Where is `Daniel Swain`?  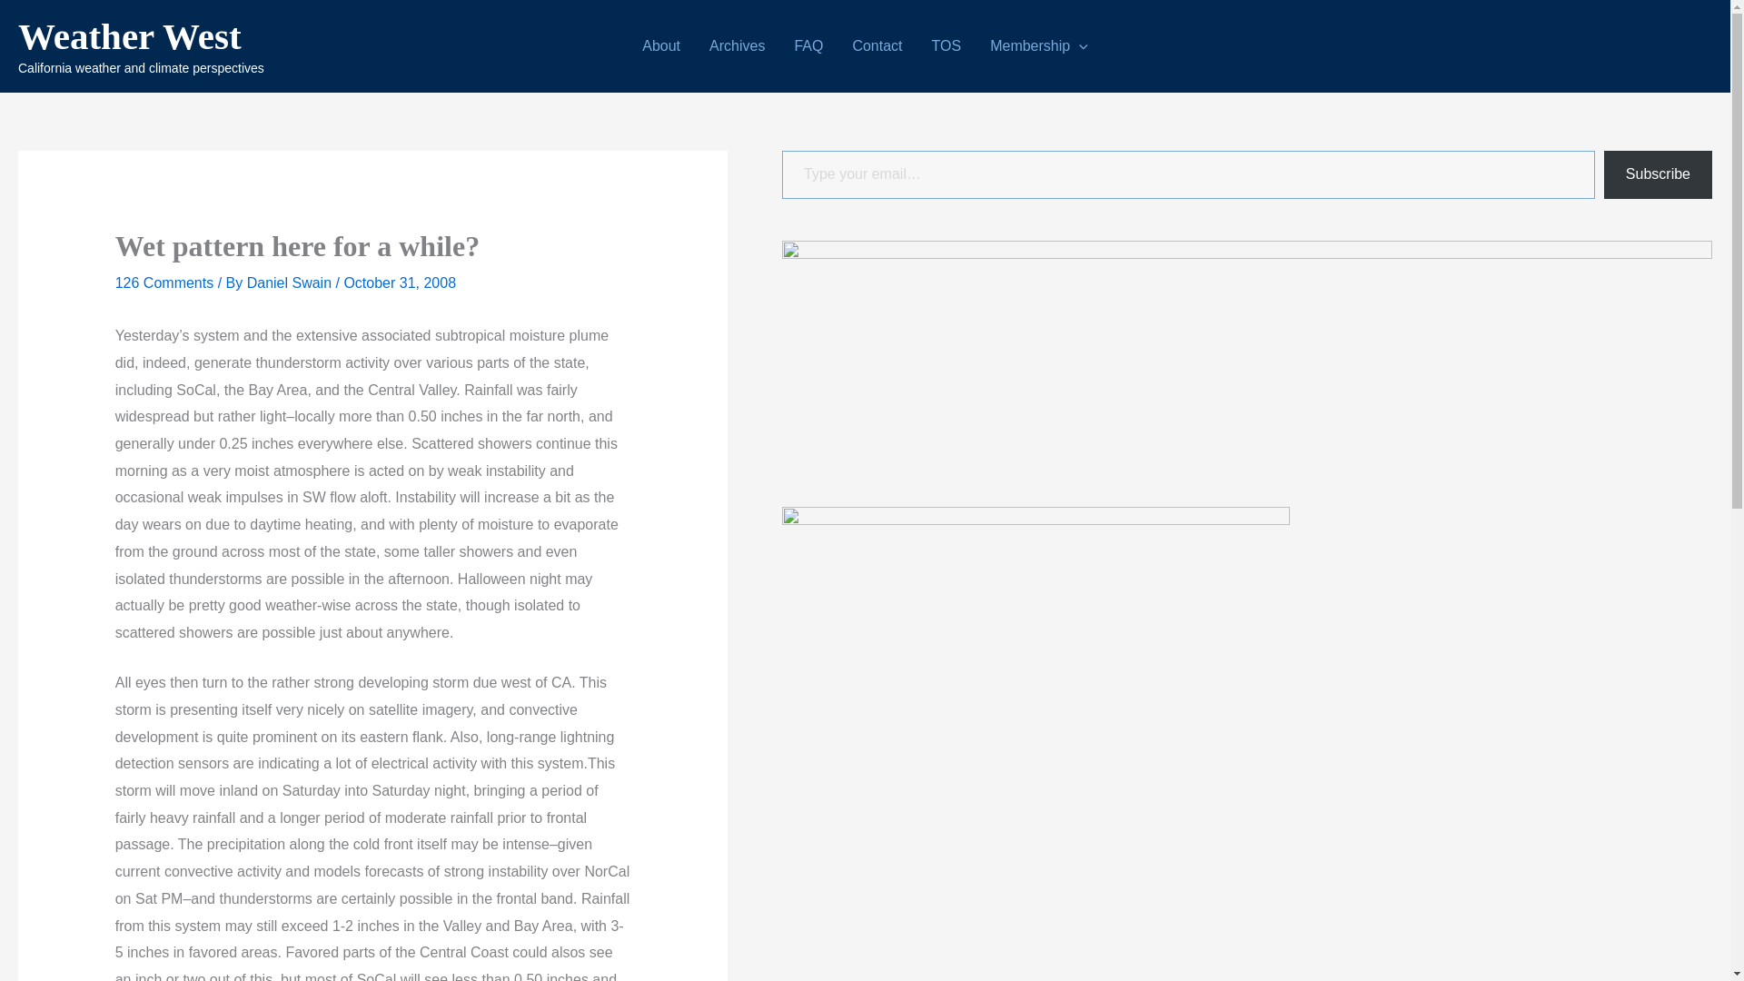 Daniel Swain is located at coordinates (292, 282).